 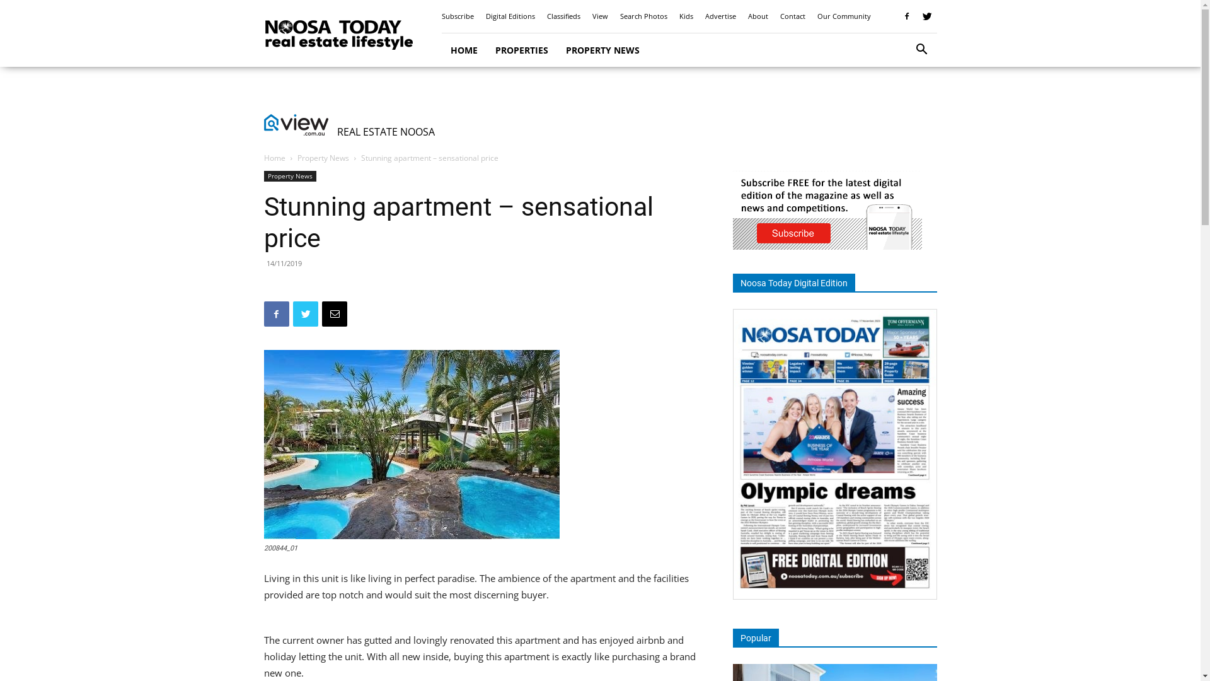 I want to click on Our Community, so click(x=843, y=16).